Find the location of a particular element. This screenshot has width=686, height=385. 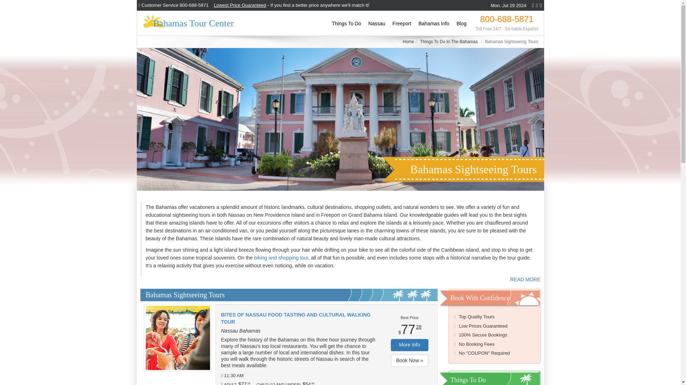

Things To Do is located at coordinates (347, 24).